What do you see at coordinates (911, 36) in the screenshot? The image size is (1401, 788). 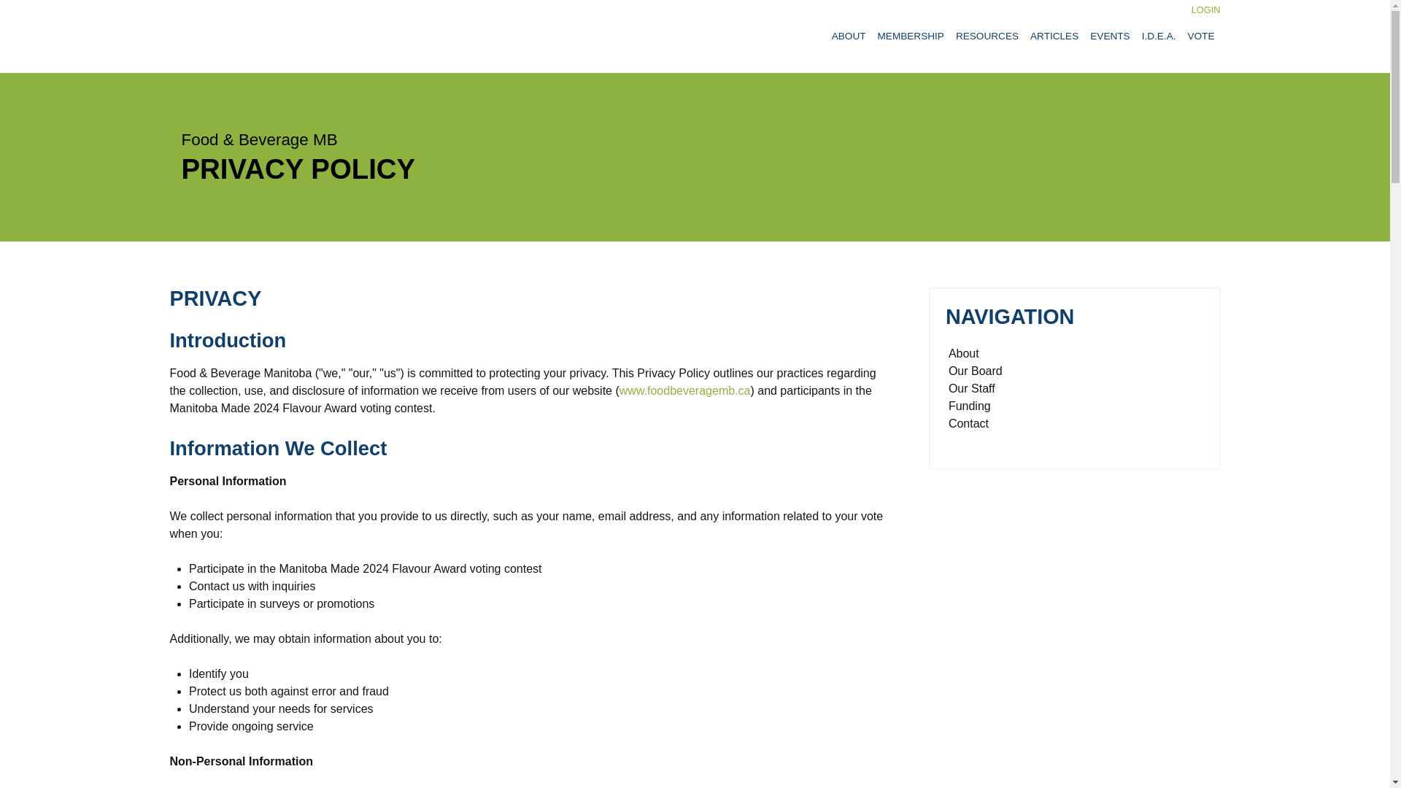 I see `MEMBERSHIP` at bounding box center [911, 36].